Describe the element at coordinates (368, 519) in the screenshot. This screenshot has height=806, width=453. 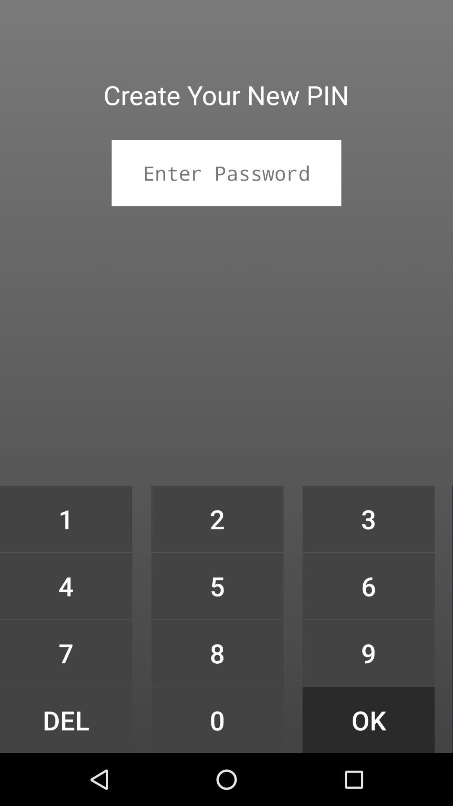
I see `open item to the right of the 2` at that location.